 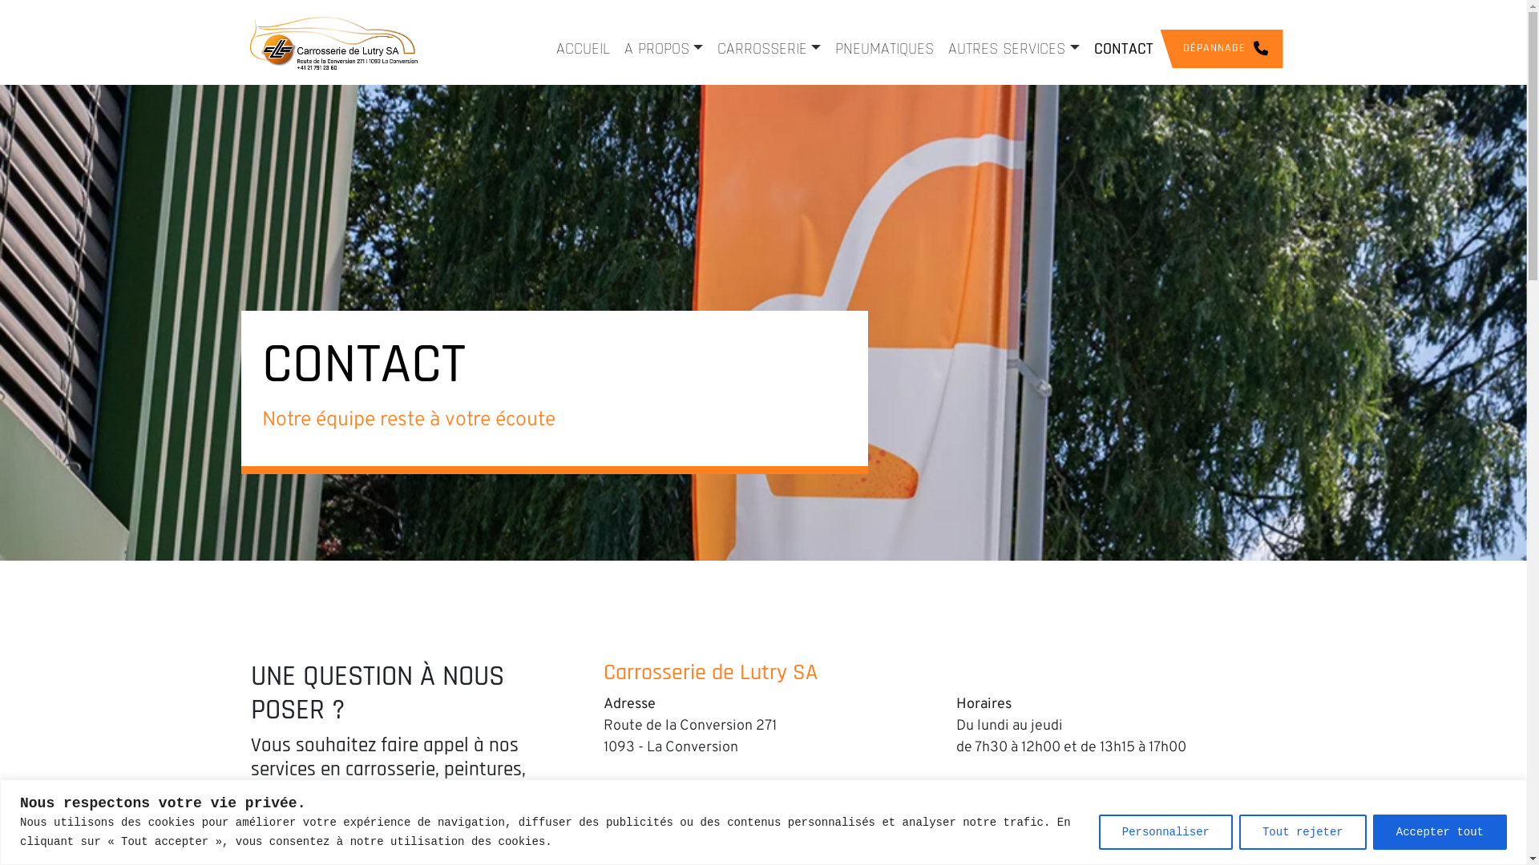 I want to click on Tout rejeter, so click(x=1303, y=831).